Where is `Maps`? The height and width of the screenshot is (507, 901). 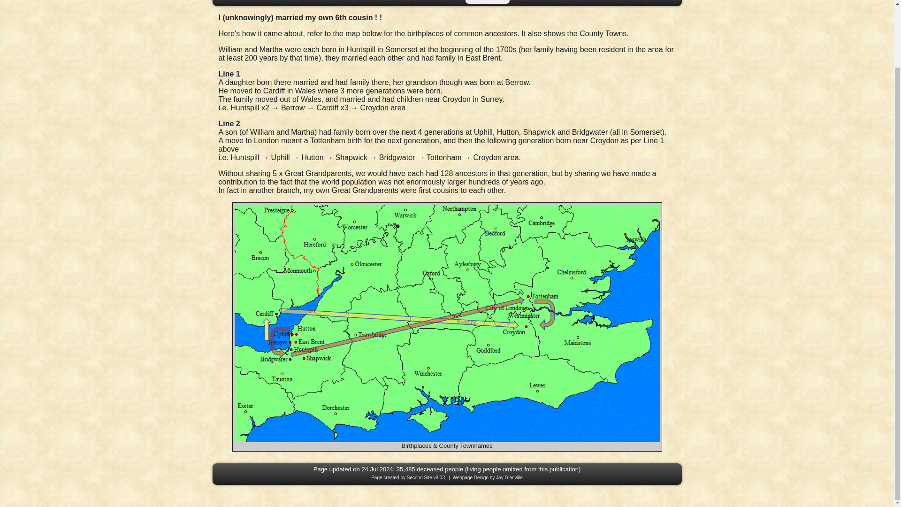
Maps is located at coordinates (406, 1).